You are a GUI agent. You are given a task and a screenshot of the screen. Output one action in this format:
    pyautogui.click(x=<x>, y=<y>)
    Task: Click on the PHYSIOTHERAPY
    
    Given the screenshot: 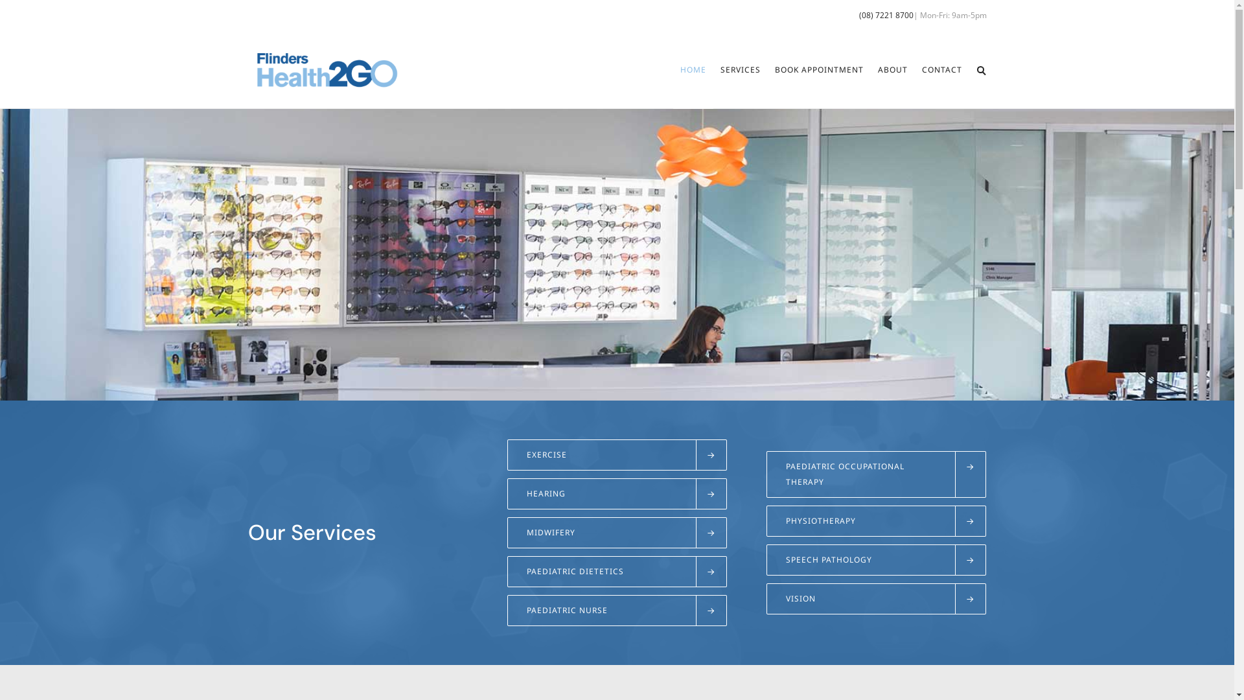 What is the action you would take?
    pyautogui.click(x=876, y=521)
    